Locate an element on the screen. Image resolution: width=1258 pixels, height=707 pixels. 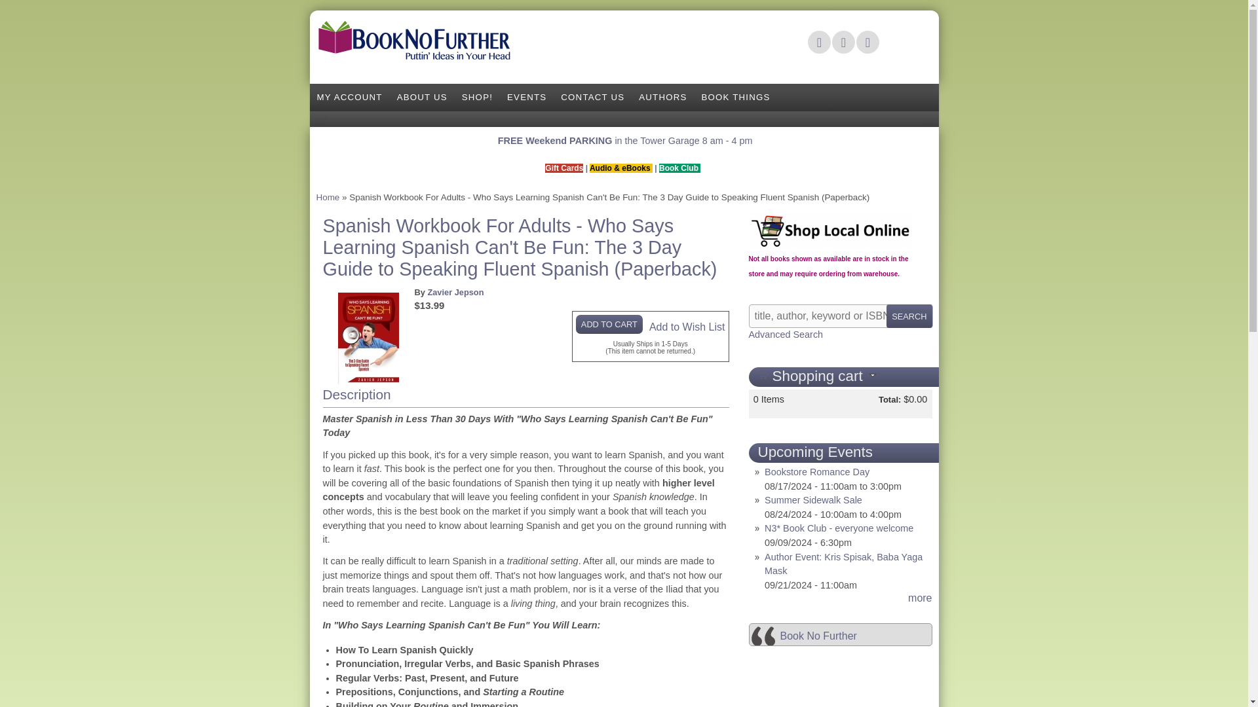
MY ACCOUNT is located at coordinates (349, 97).